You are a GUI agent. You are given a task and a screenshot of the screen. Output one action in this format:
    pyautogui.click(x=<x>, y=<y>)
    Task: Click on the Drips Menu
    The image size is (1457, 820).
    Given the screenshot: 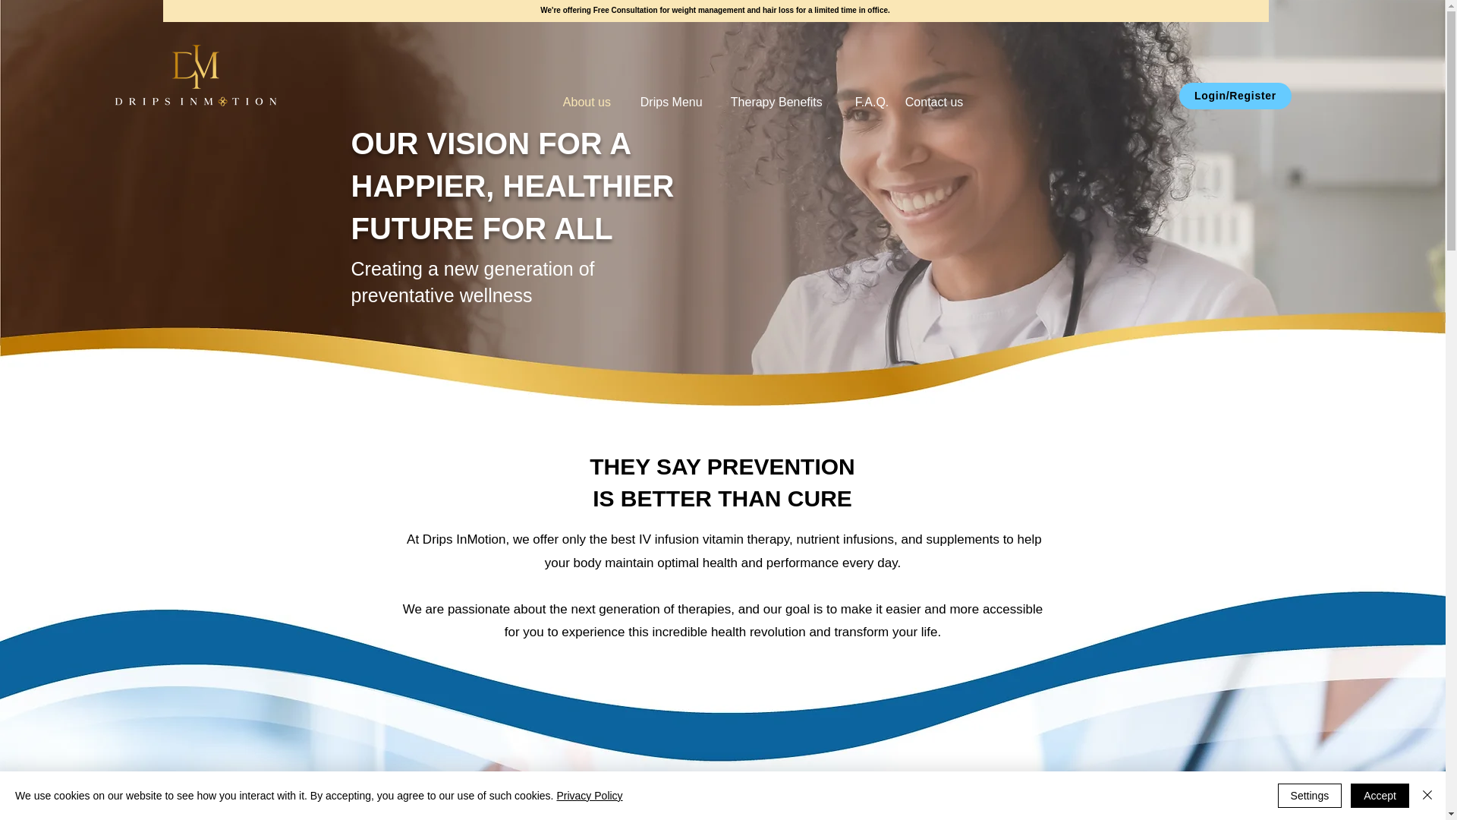 What is the action you would take?
    pyautogui.click(x=674, y=102)
    